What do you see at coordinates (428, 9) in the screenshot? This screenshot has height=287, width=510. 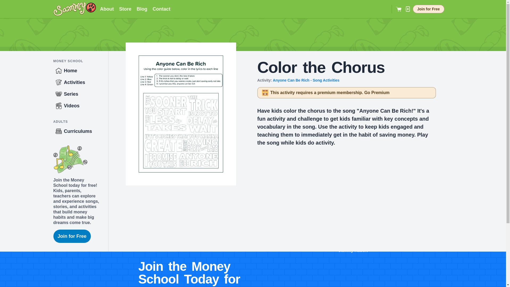 I see `Join for Free` at bounding box center [428, 9].